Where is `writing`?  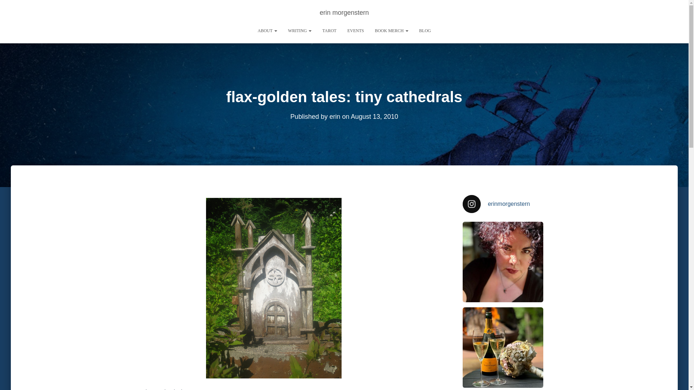
writing is located at coordinates (300, 31).